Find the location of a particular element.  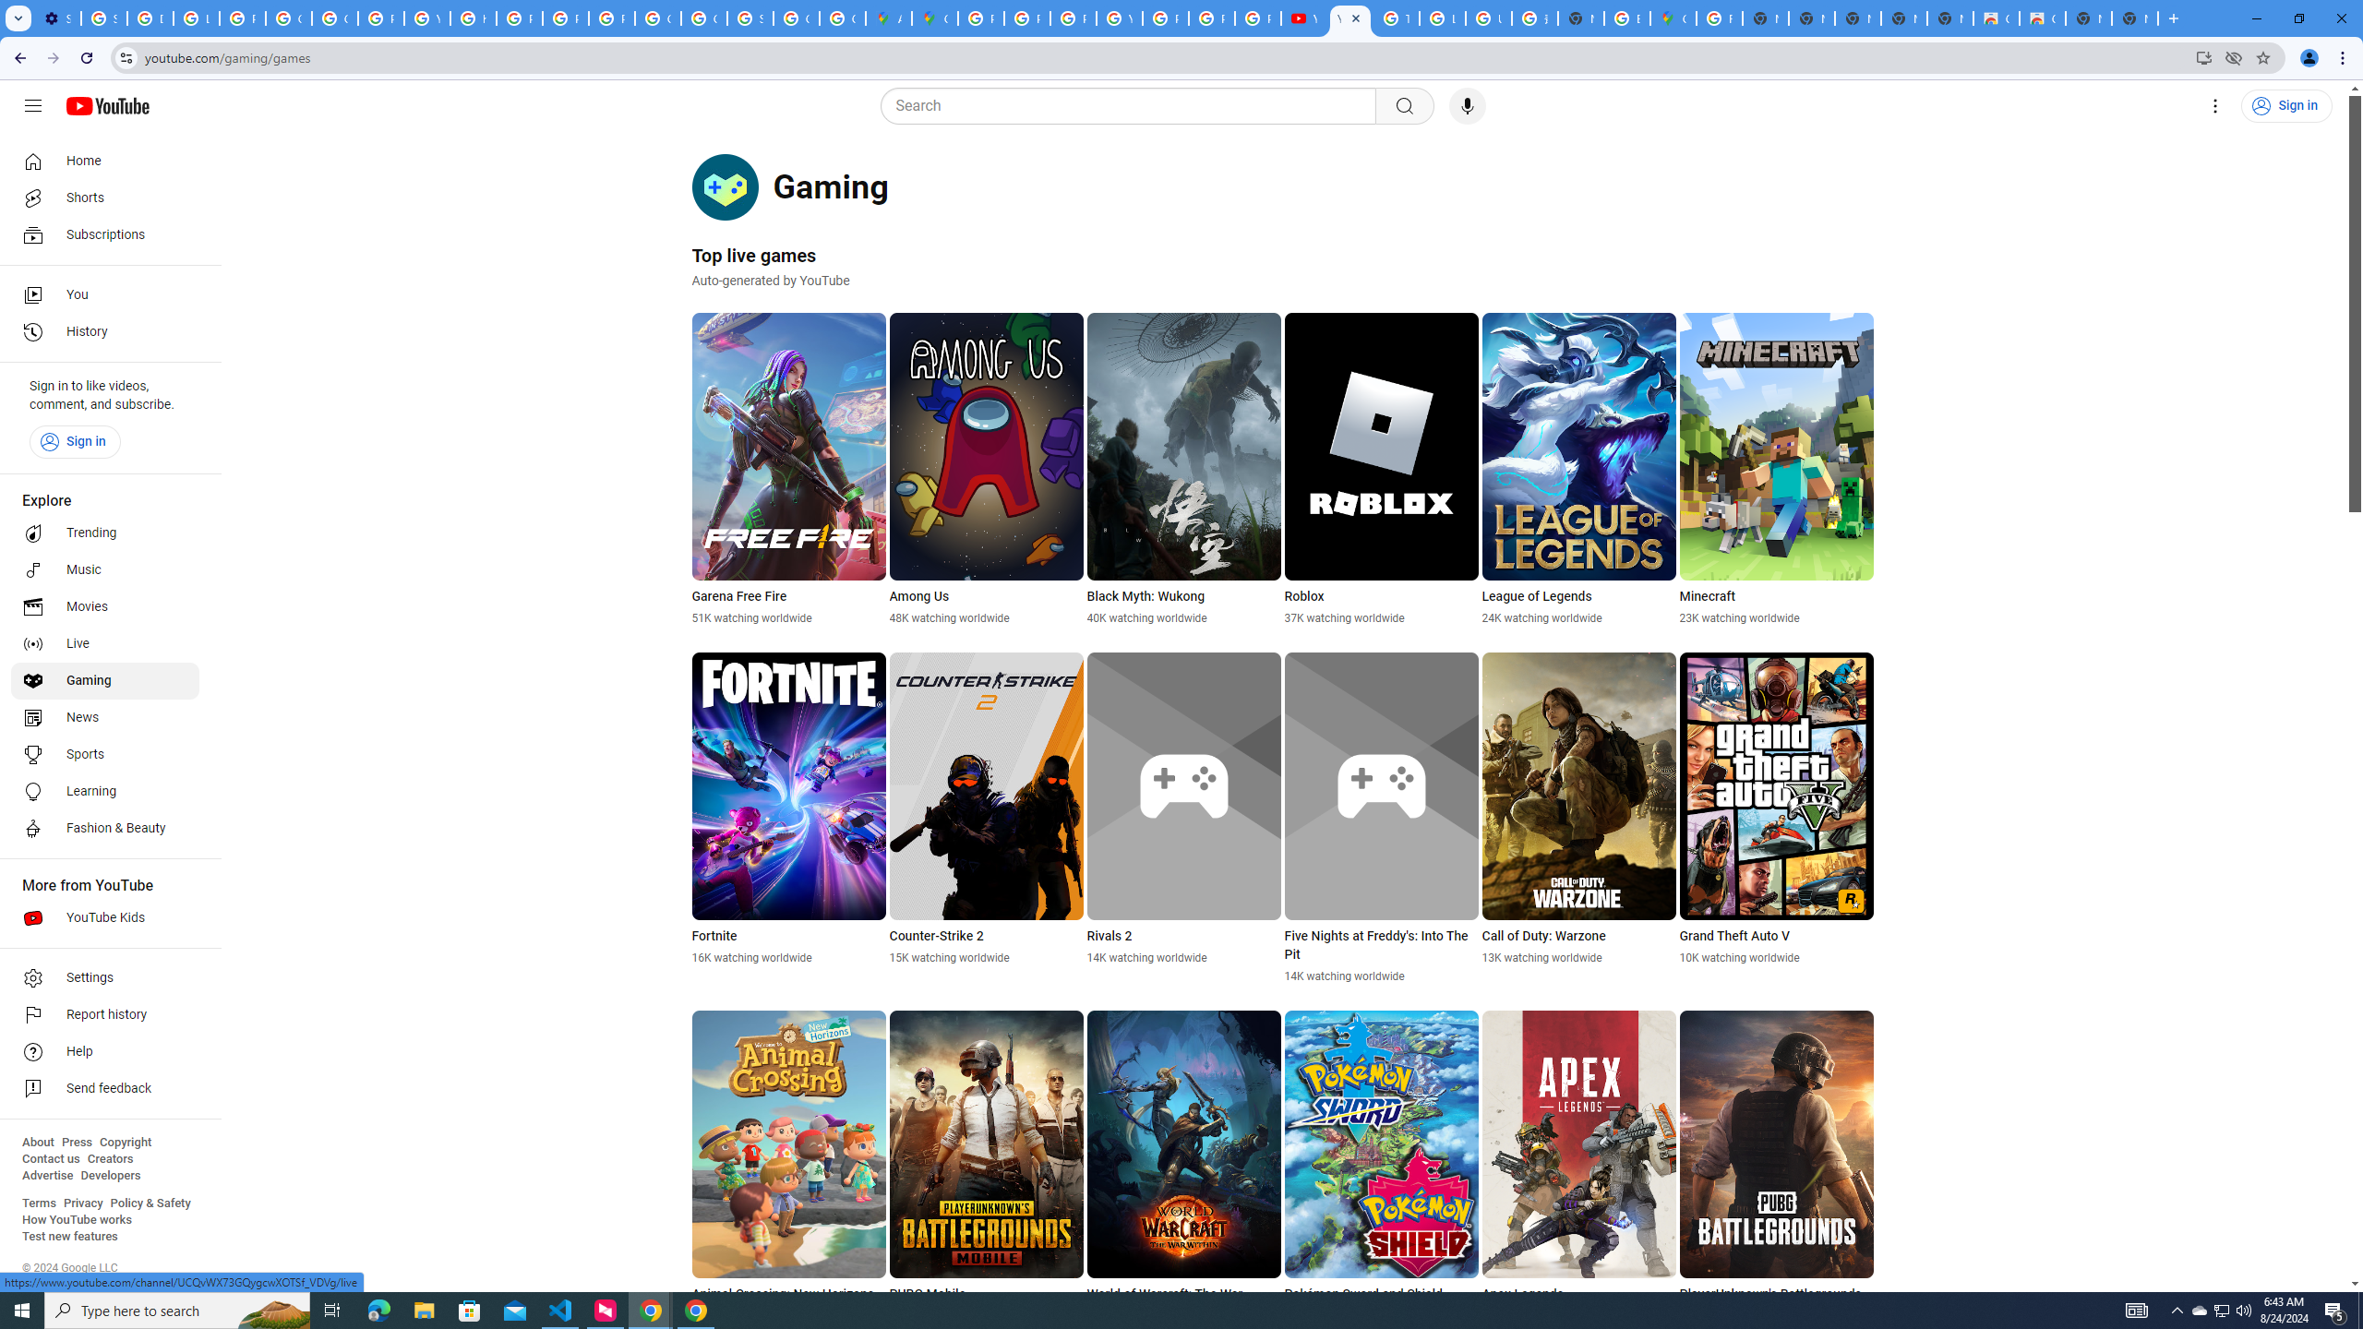

Grand Theft Auto V 10K watching worldwide is located at coordinates (1777, 808).